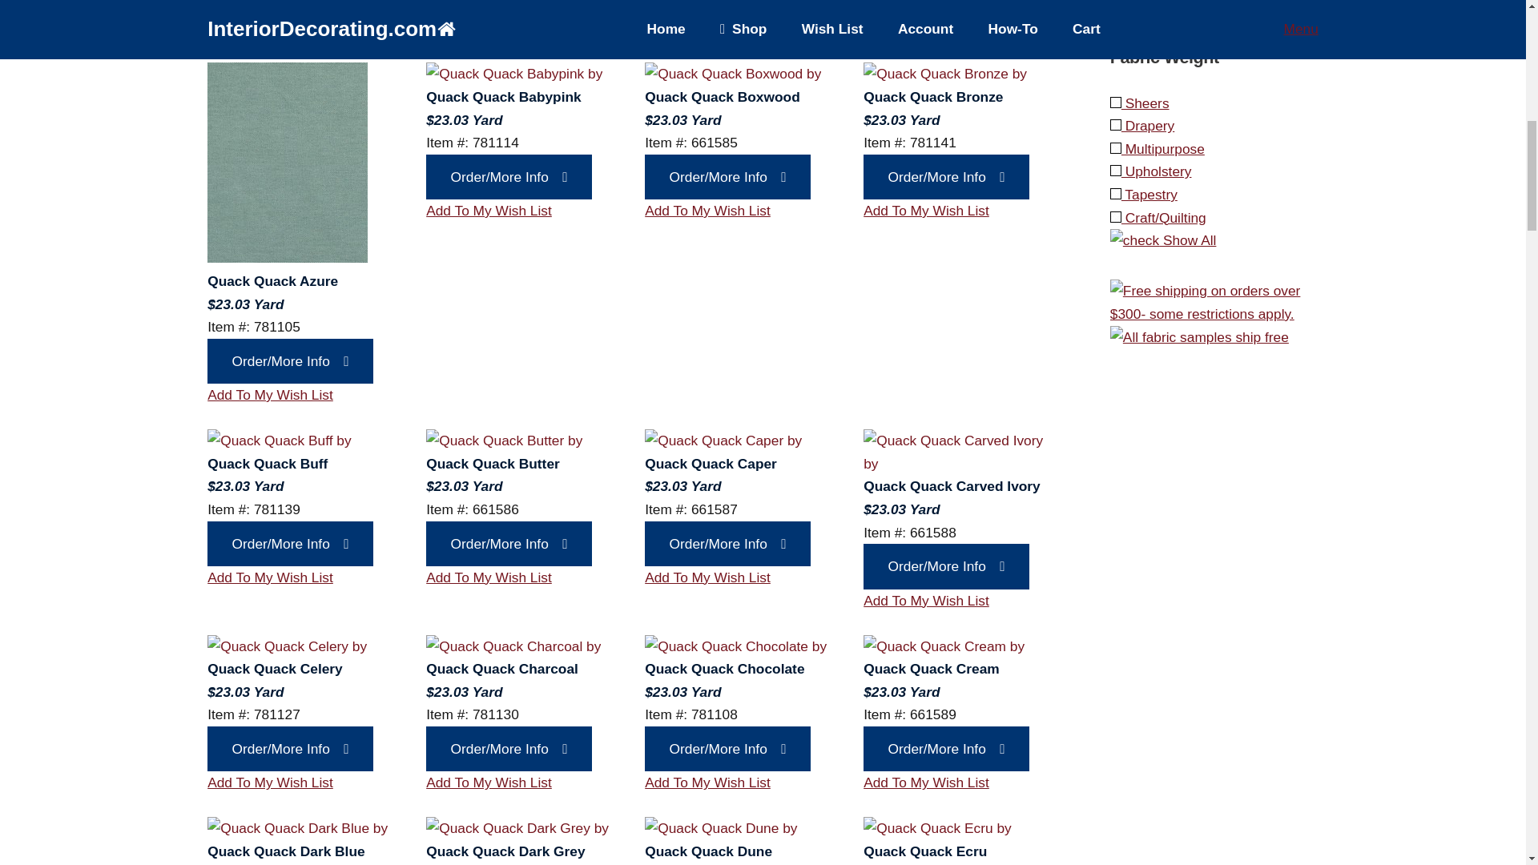 The height and width of the screenshot is (865, 1538). I want to click on Quack Quack Bronze, so click(945, 74).